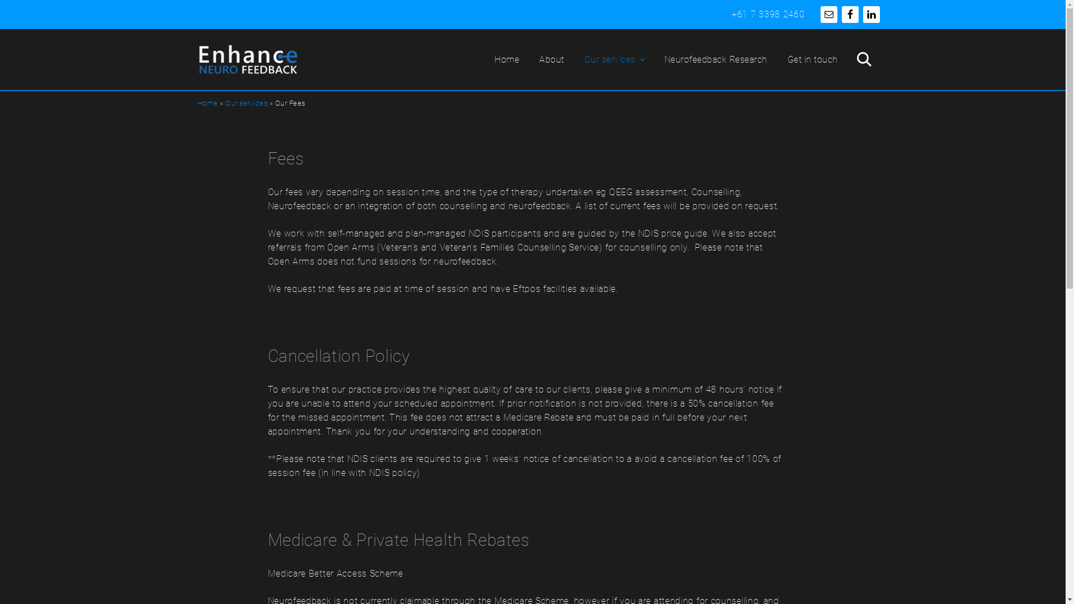  I want to click on Our services, so click(614, 59).